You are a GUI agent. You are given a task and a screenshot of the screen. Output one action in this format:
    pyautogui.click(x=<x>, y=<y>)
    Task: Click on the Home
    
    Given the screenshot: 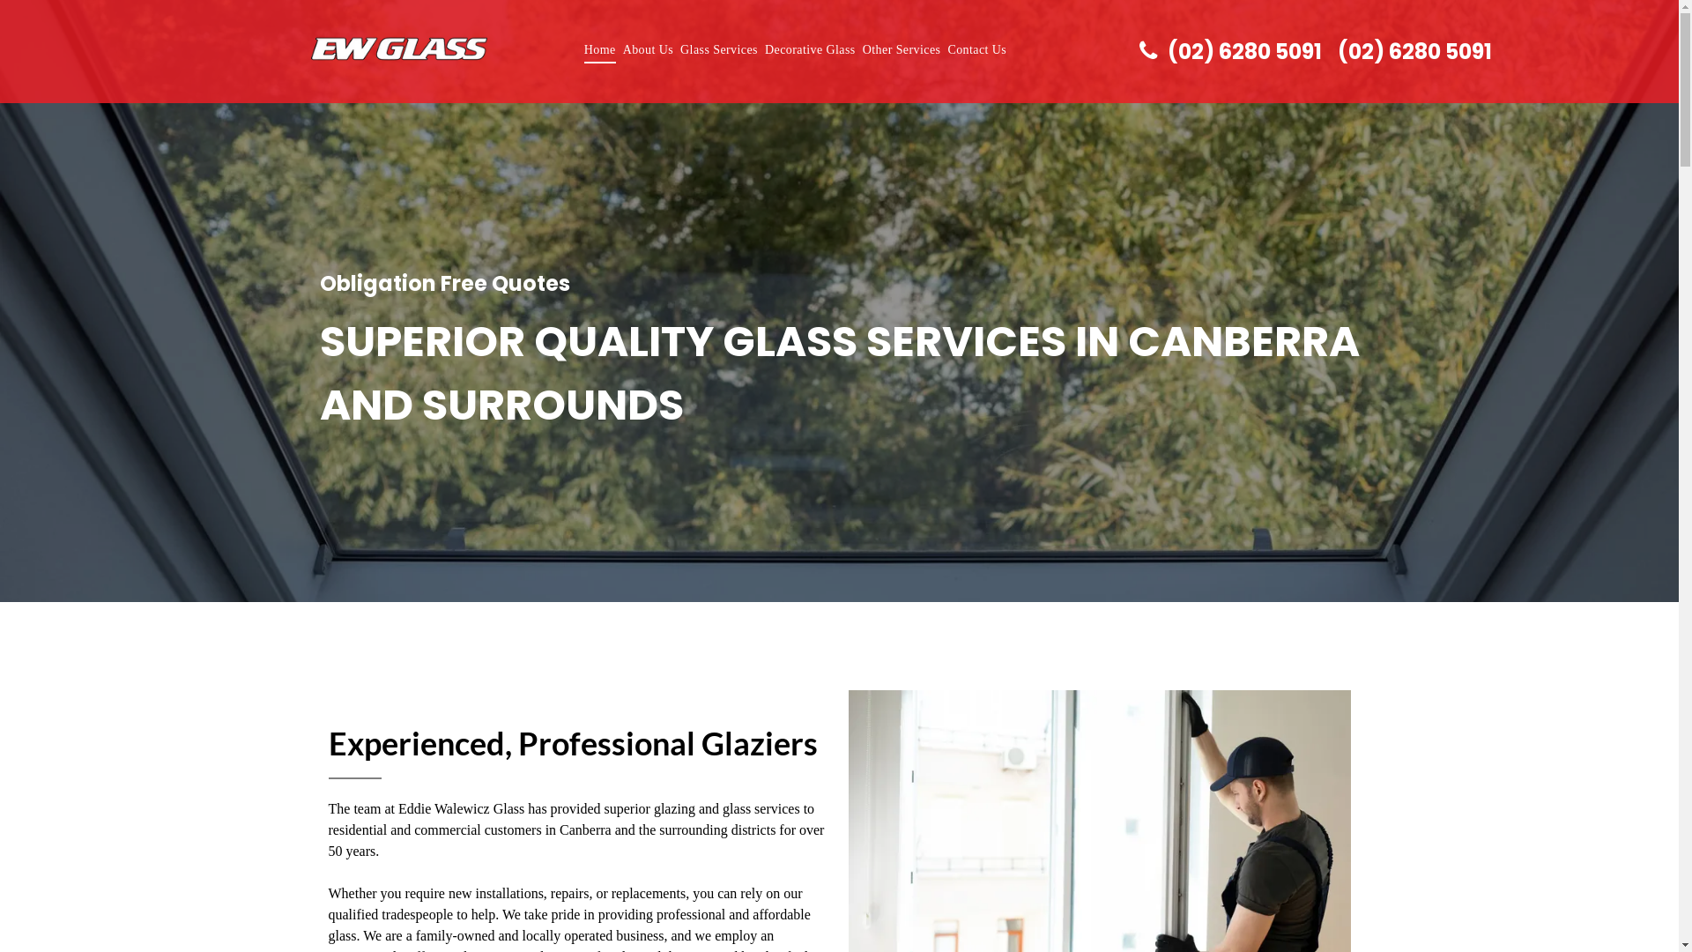 What is the action you would take?
    pyautogui.click(x=600, y=49)
    